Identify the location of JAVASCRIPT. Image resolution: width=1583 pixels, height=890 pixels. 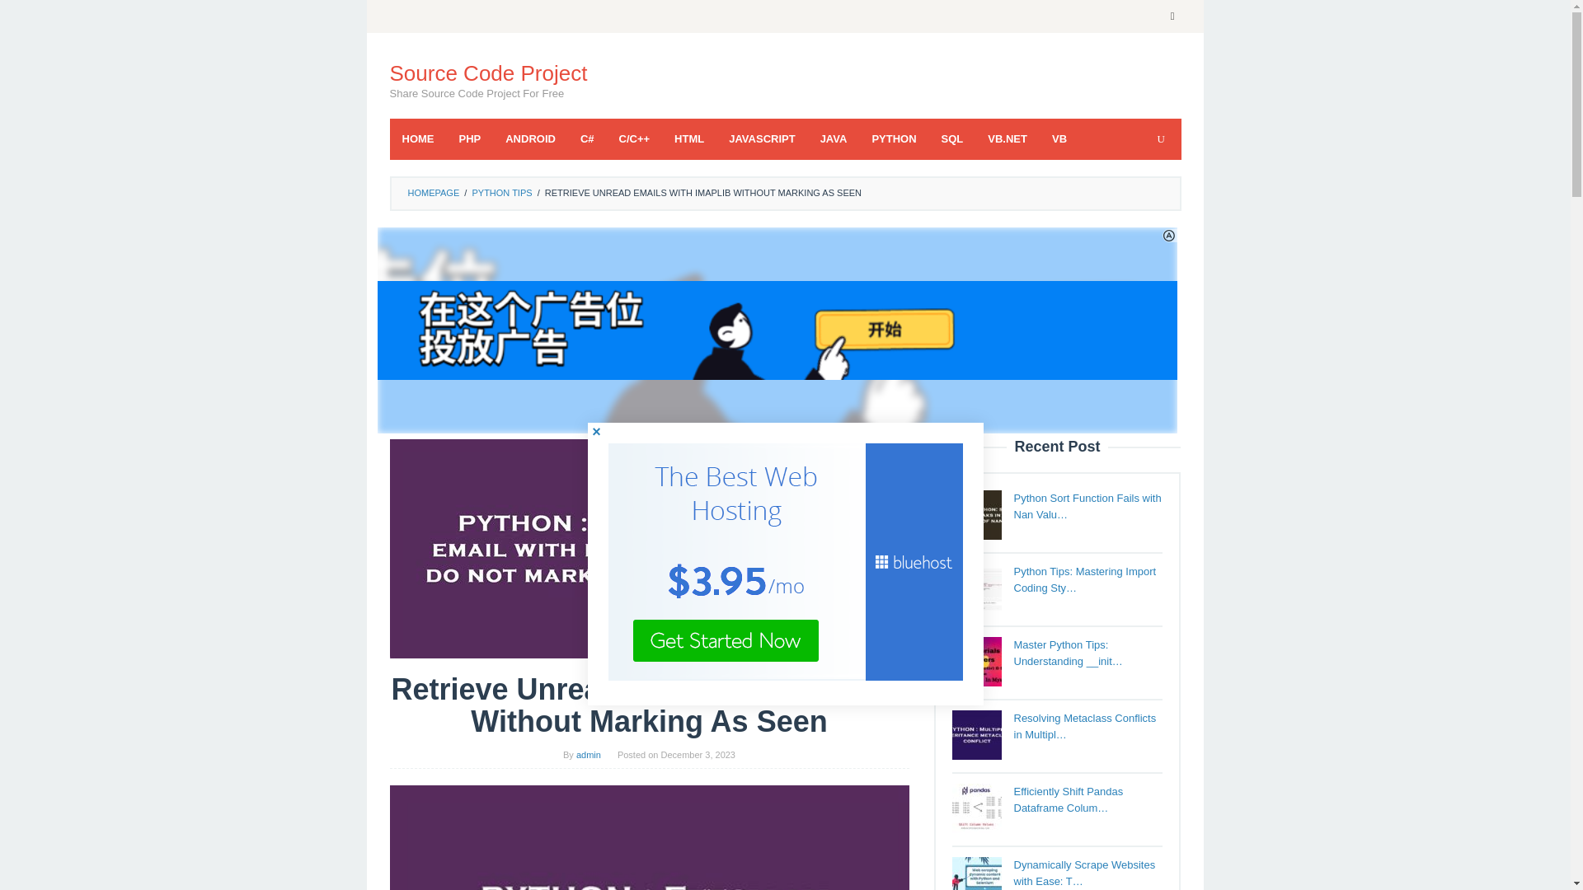
(762, 138).